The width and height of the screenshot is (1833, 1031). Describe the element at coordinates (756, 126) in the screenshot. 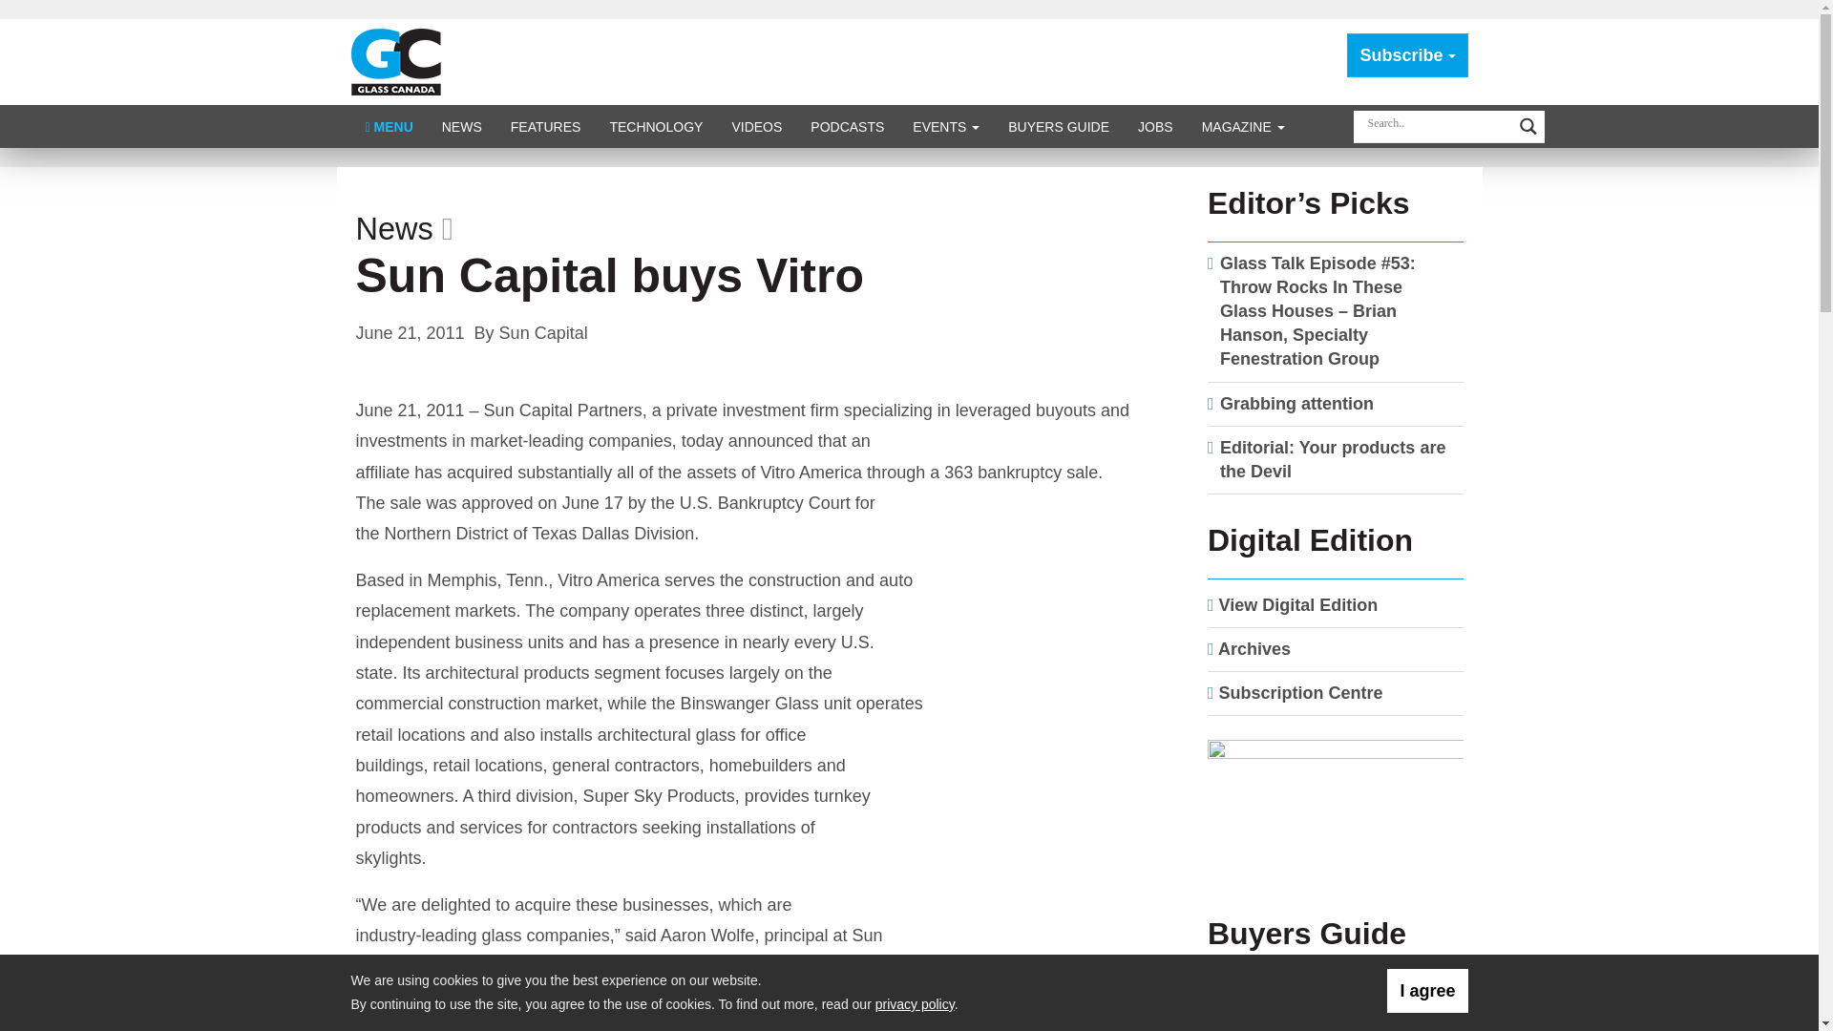

I see `VIDEOS` at that location.